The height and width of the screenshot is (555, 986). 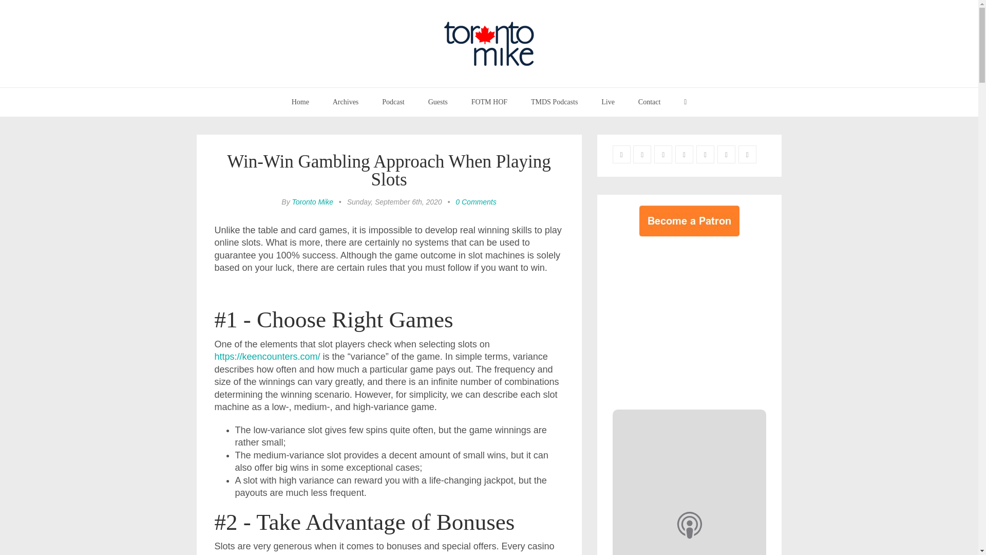 I want to click on Contact, so click(x=649, y=102).